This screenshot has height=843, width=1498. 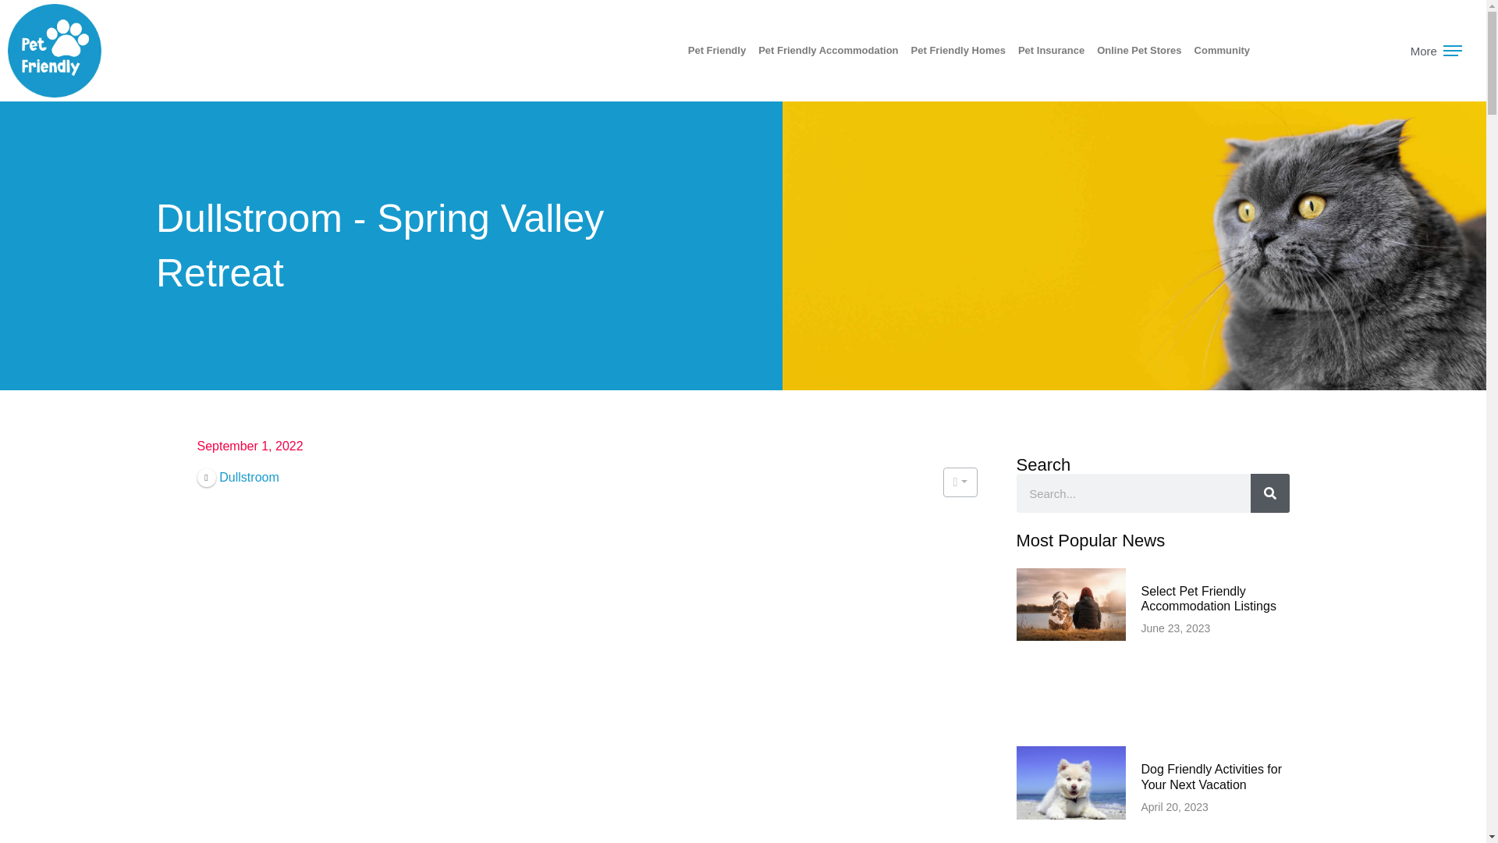 What do you see at coordinates (716, 51) in the screenshot?
I see `Pet Friendly` at bounding box center [716, 51].